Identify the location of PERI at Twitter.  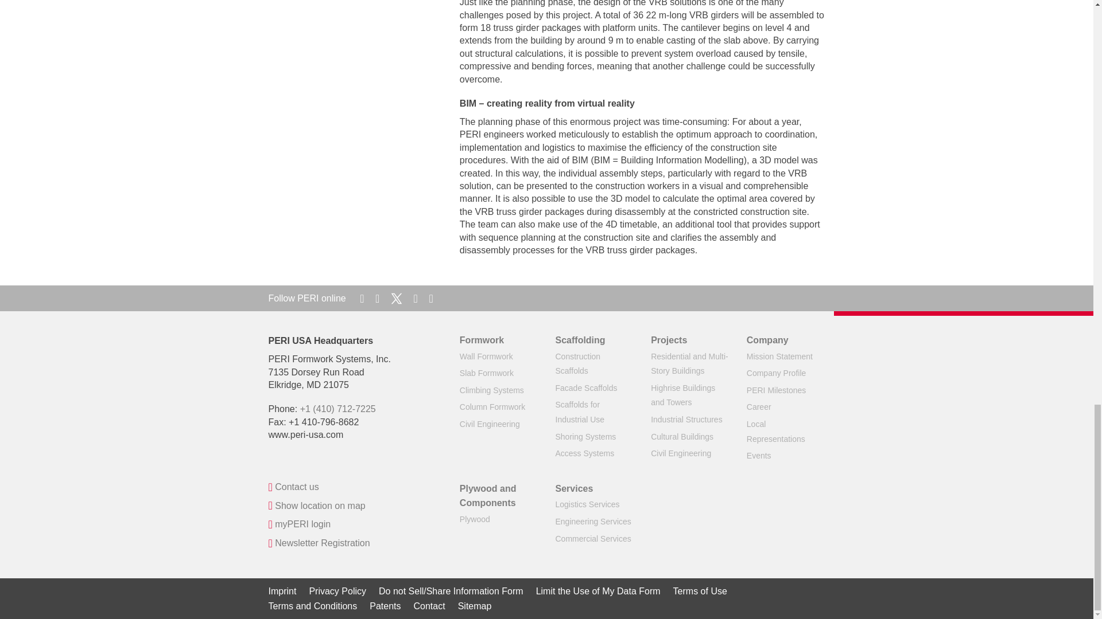
(398, 297).